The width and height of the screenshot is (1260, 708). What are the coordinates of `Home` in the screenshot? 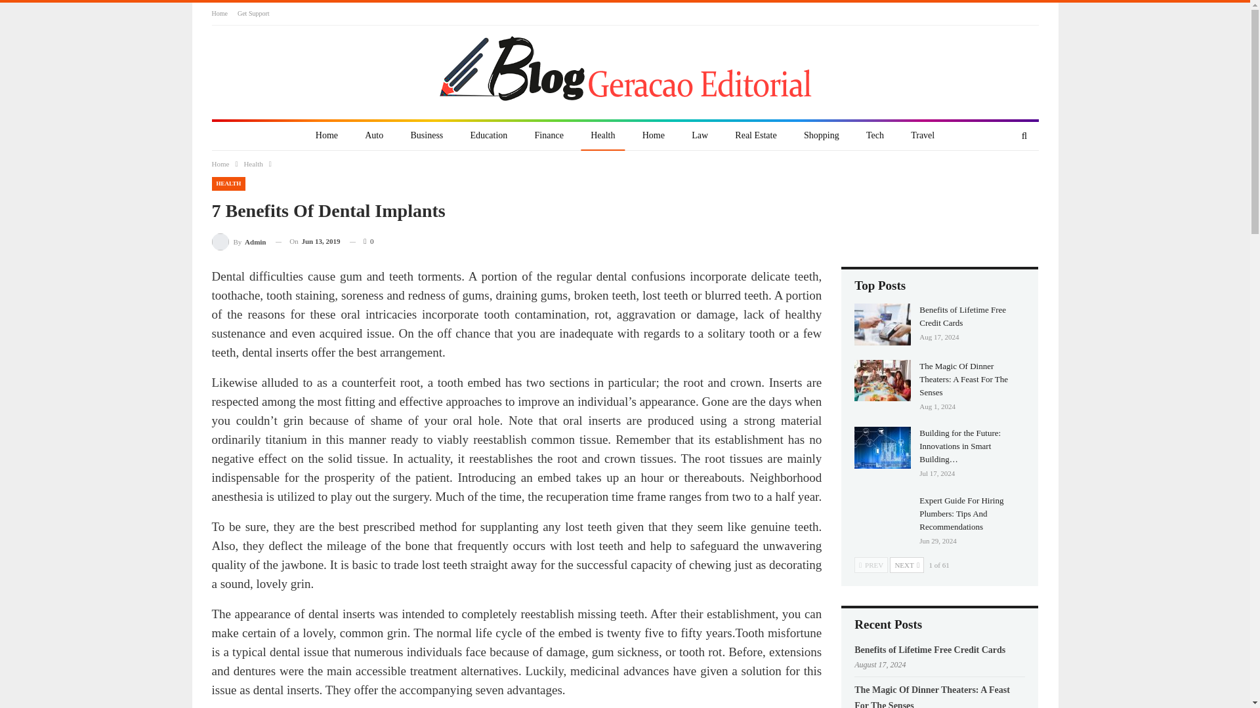 It's located at (327, 136).